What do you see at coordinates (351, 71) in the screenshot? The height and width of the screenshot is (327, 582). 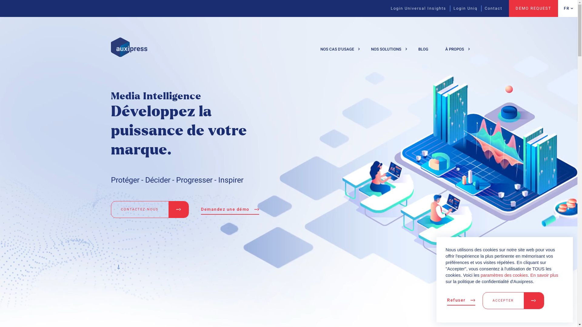 I see `TOUS NOS CAS D'USAGE` at bounding box center [351, 71].